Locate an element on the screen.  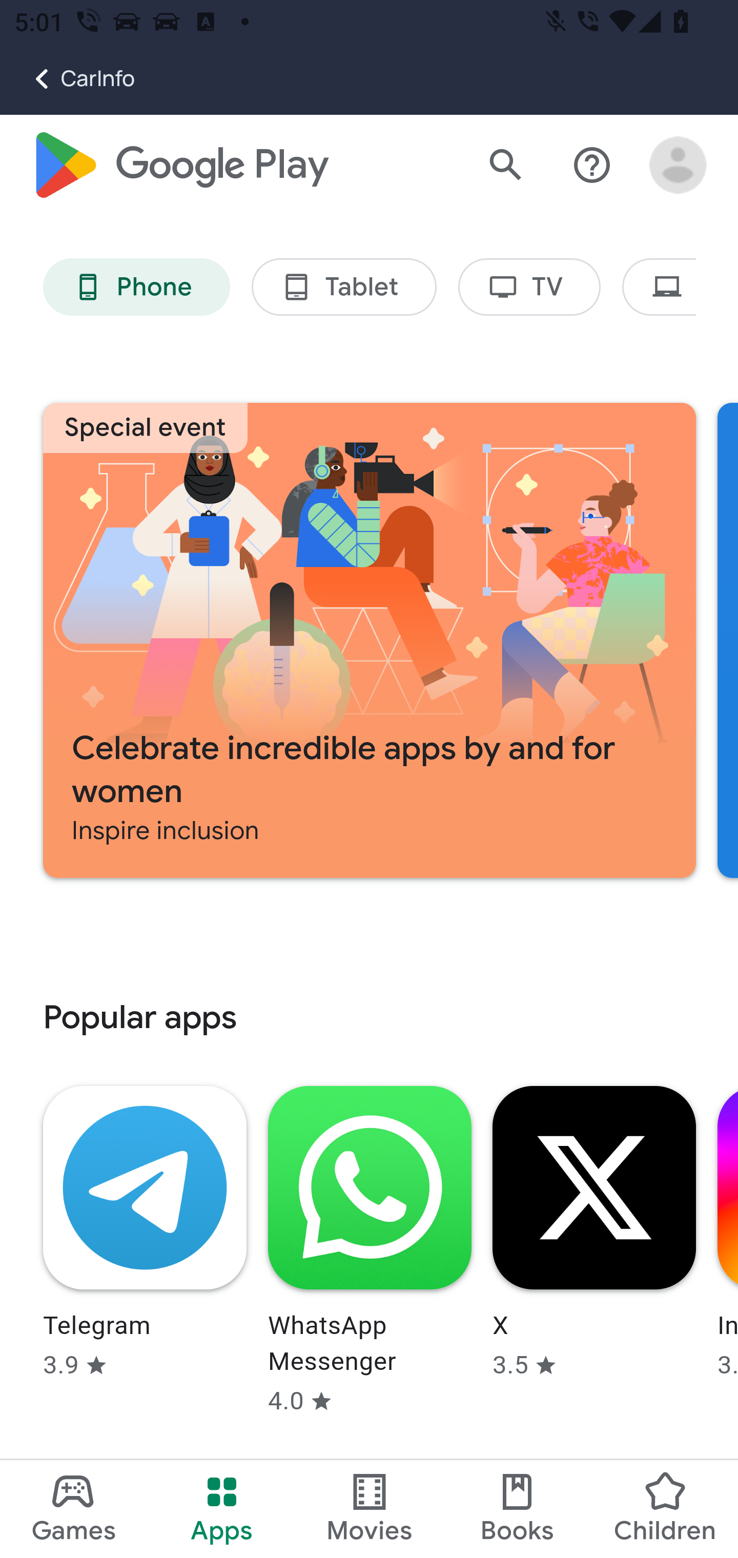
Movies is located at coordinates (370, 1509).